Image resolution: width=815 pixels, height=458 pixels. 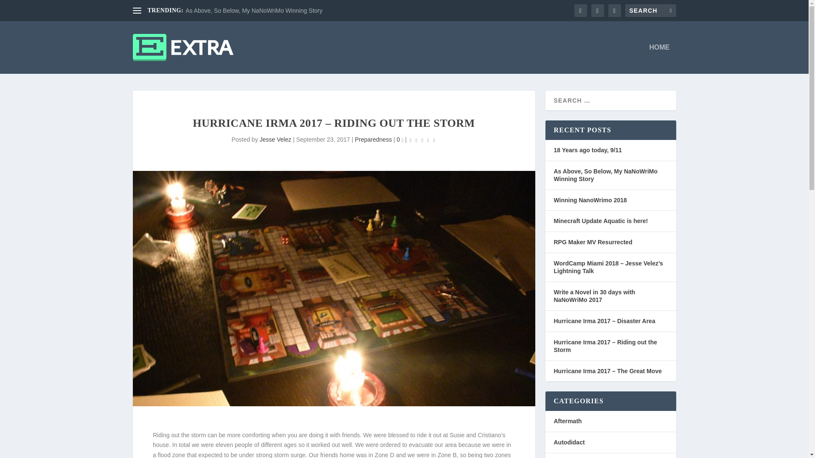 What do you see at coordinates (373, 139) in the screenshot?
I see `Preparedness` at bounding box center [373, 139].